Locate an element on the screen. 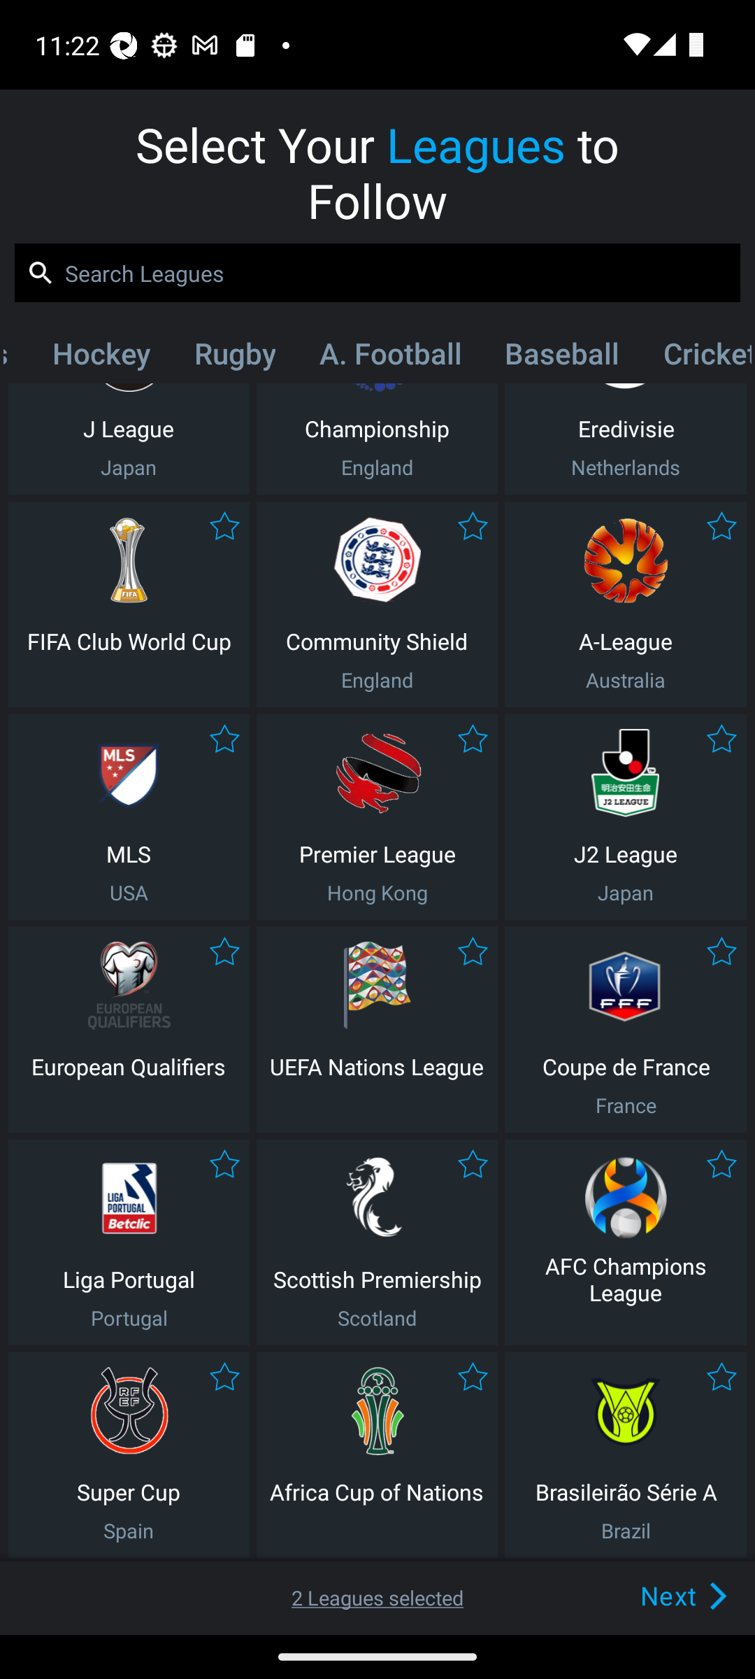 The height and width of the screenshot is (1679, 755). FIFA Club World Cup is located at coordinates (129, 604).